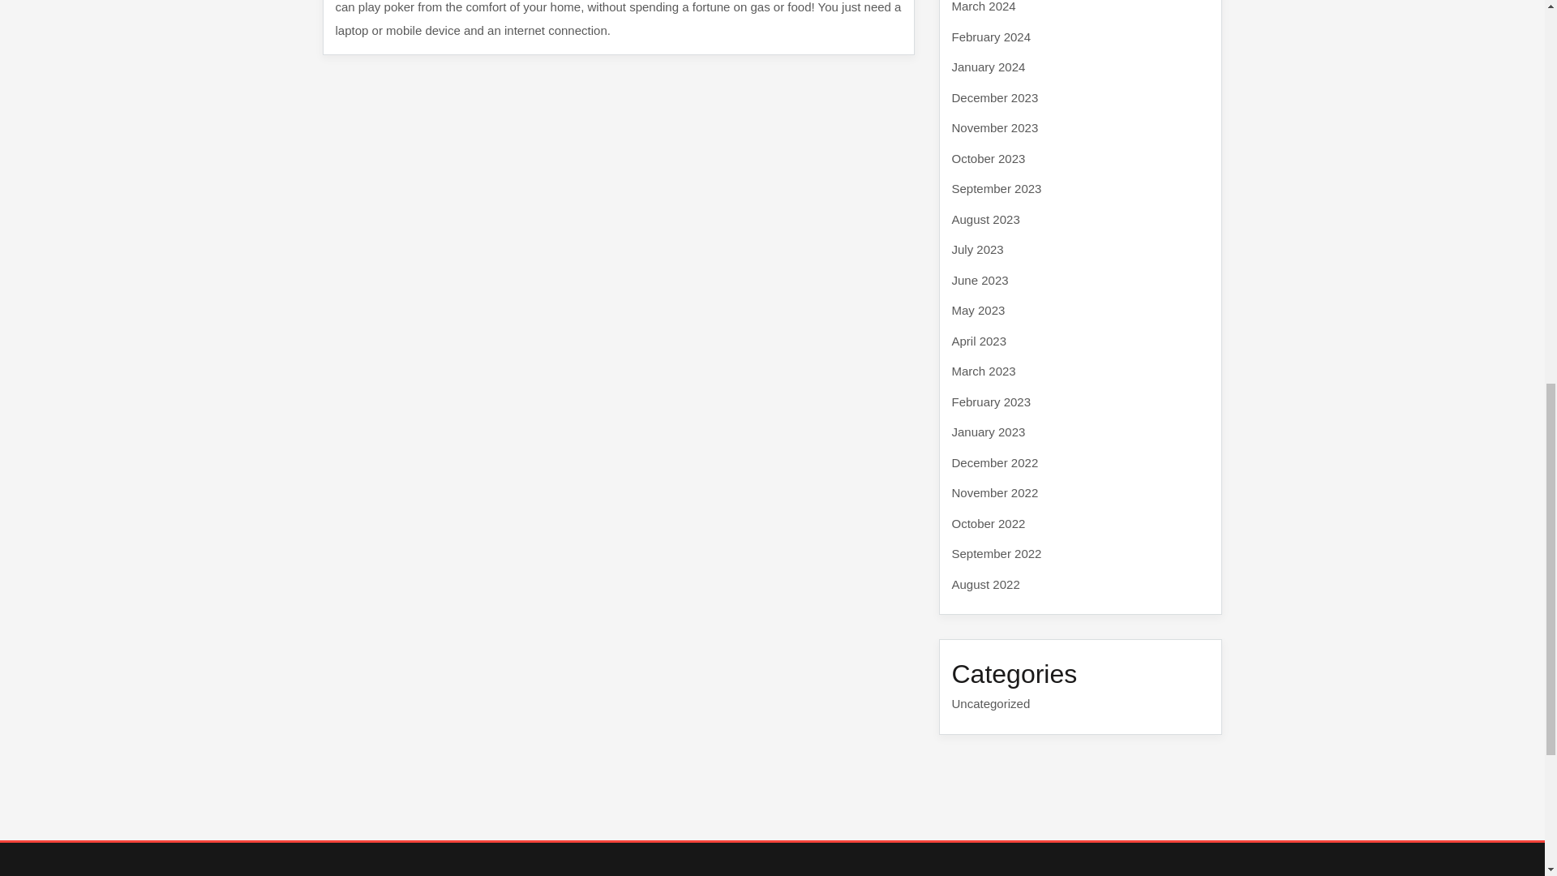  I want to click on September 2023, so click(996, 188).